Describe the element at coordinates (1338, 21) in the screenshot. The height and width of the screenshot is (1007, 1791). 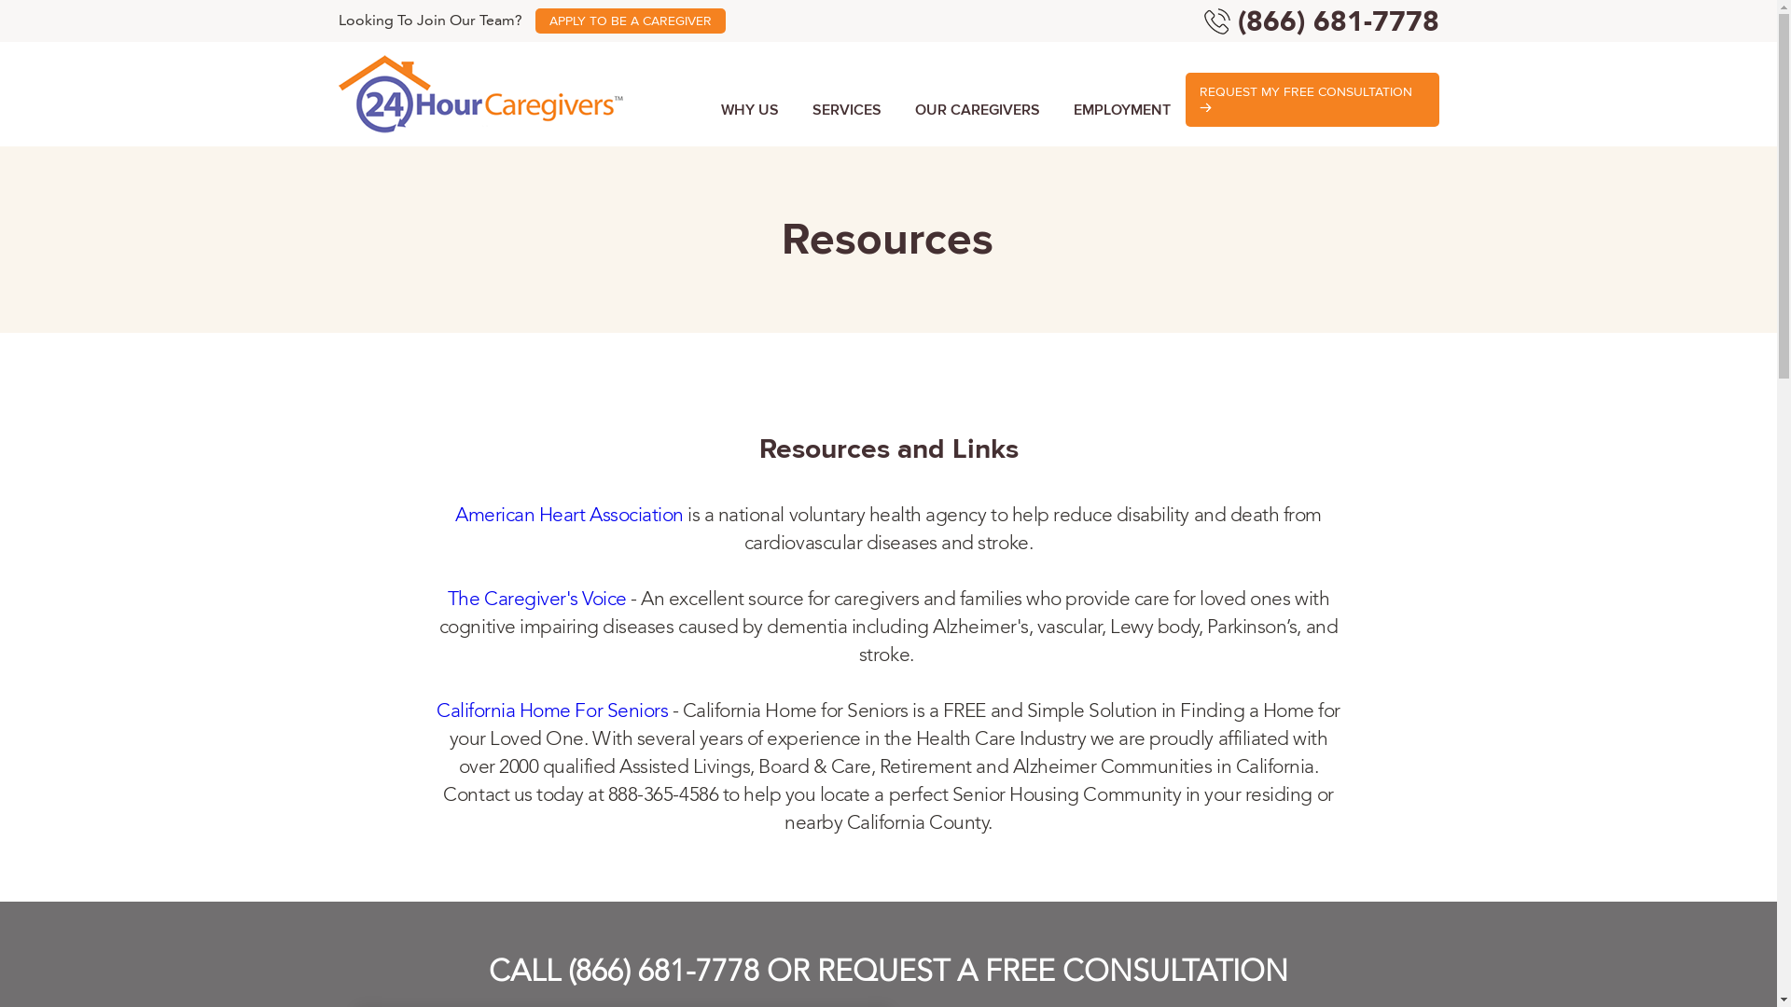
I see `(866) 681-7778` at that location.